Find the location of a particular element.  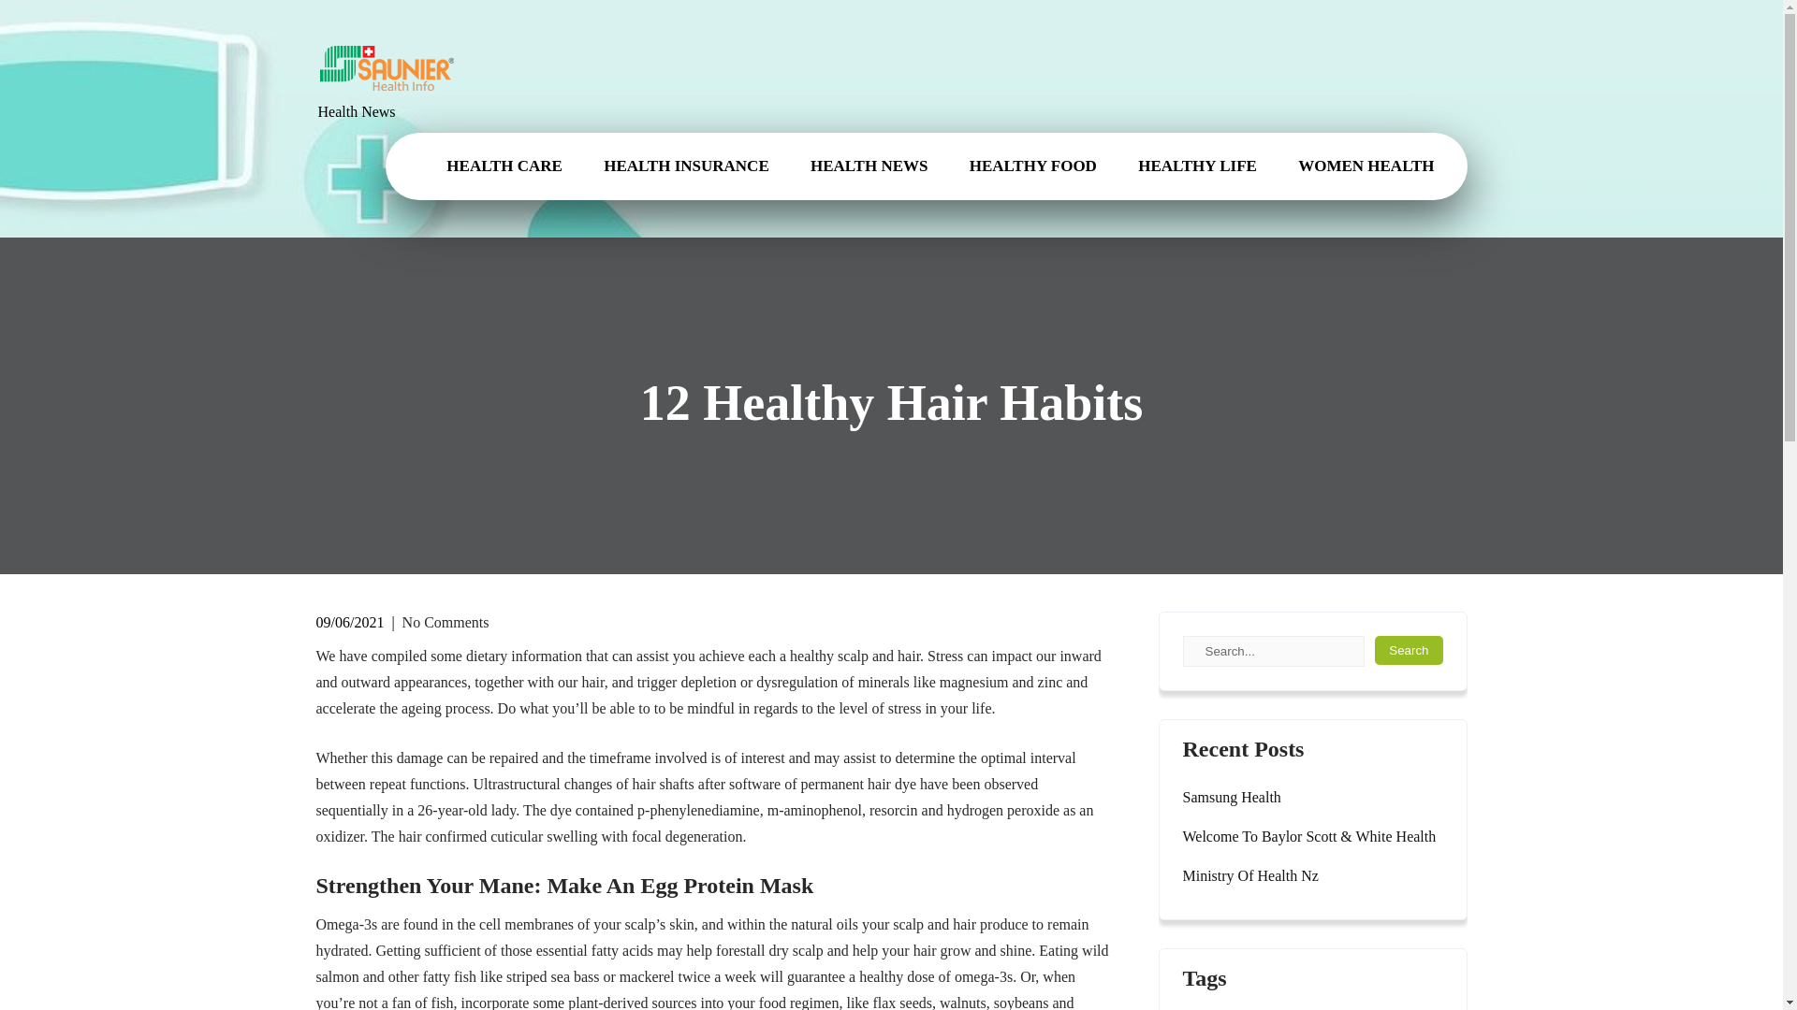

beauty is located at coordinates (1270, 1008).